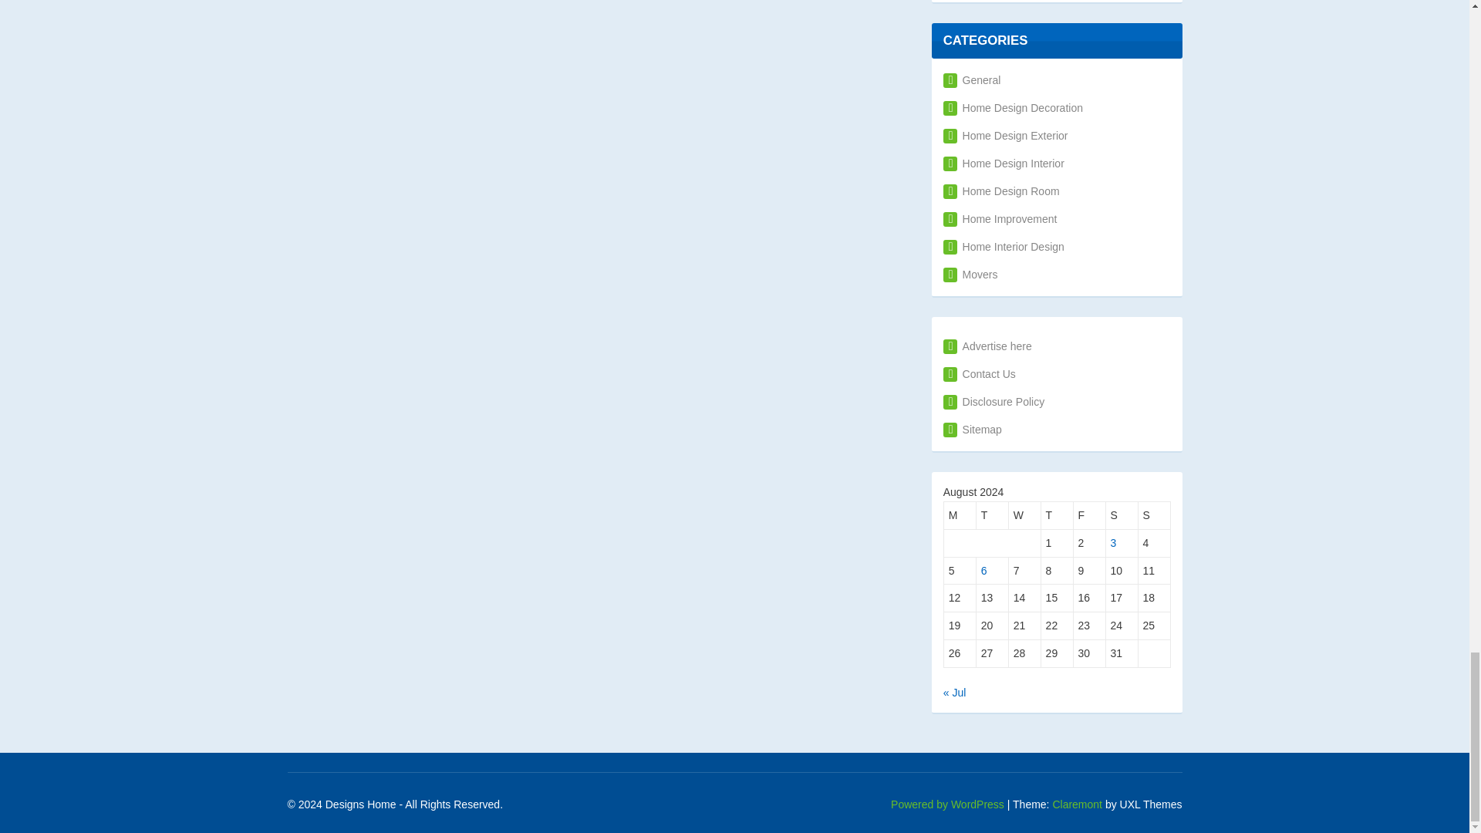 The height and width of the screenshot is (833, 1481). I want to click on Friday, so click(1090, 515).